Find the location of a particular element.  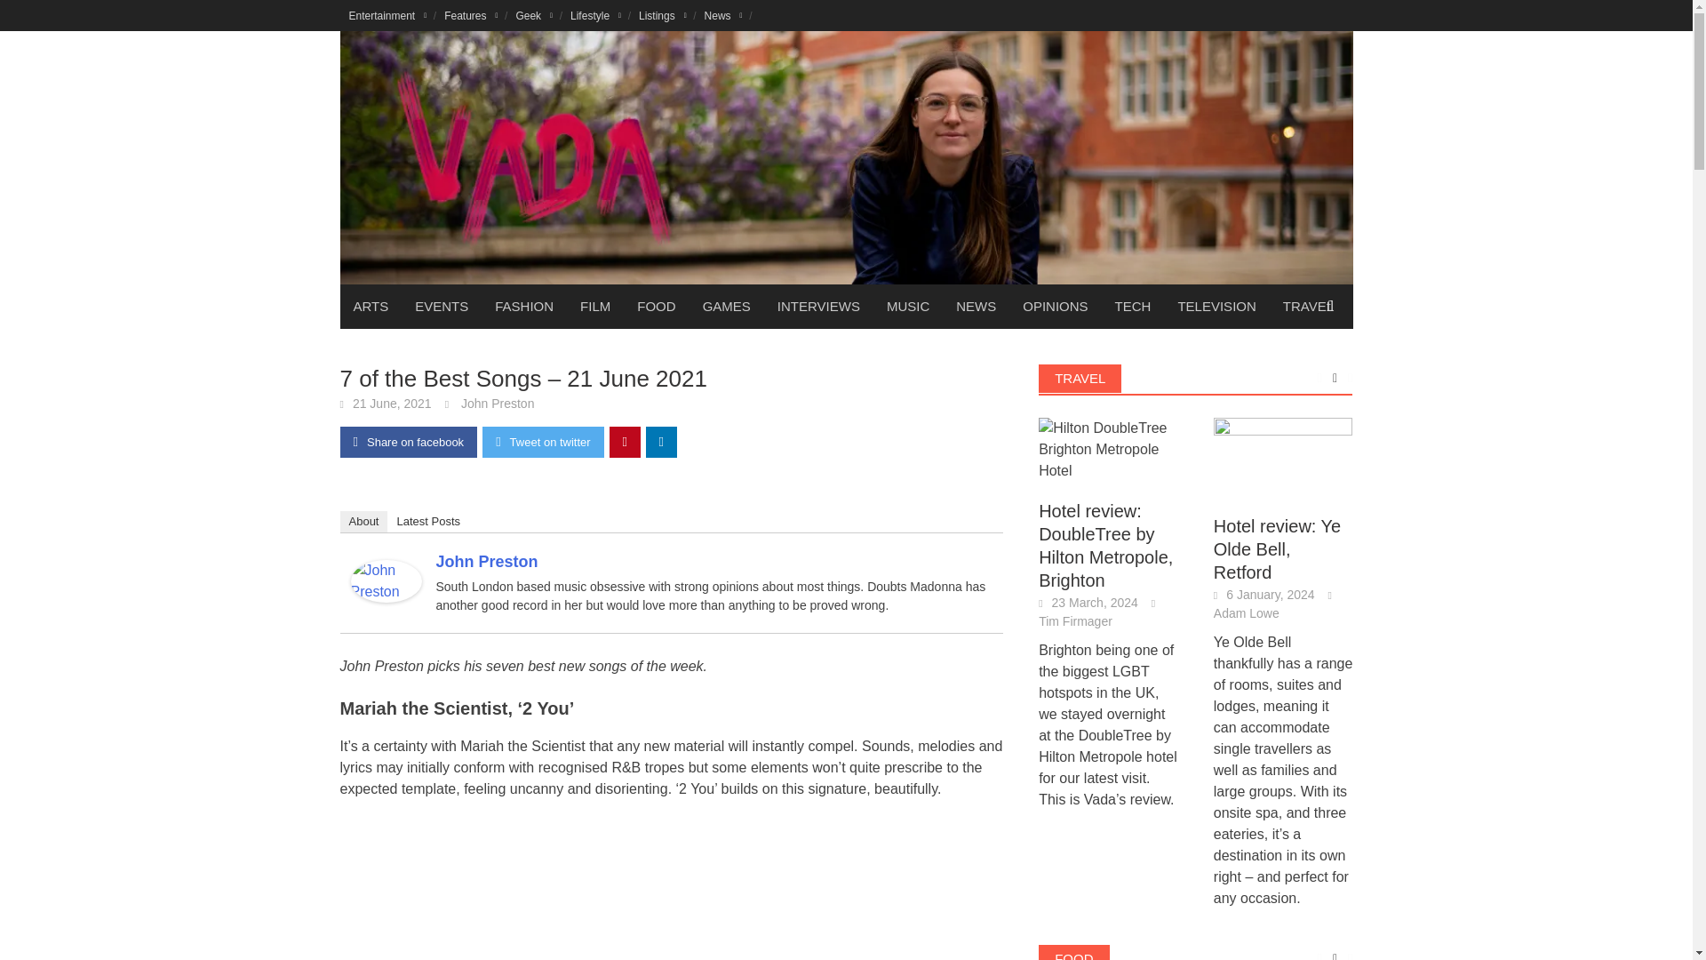

Geek is located at coordinates (533, 15).